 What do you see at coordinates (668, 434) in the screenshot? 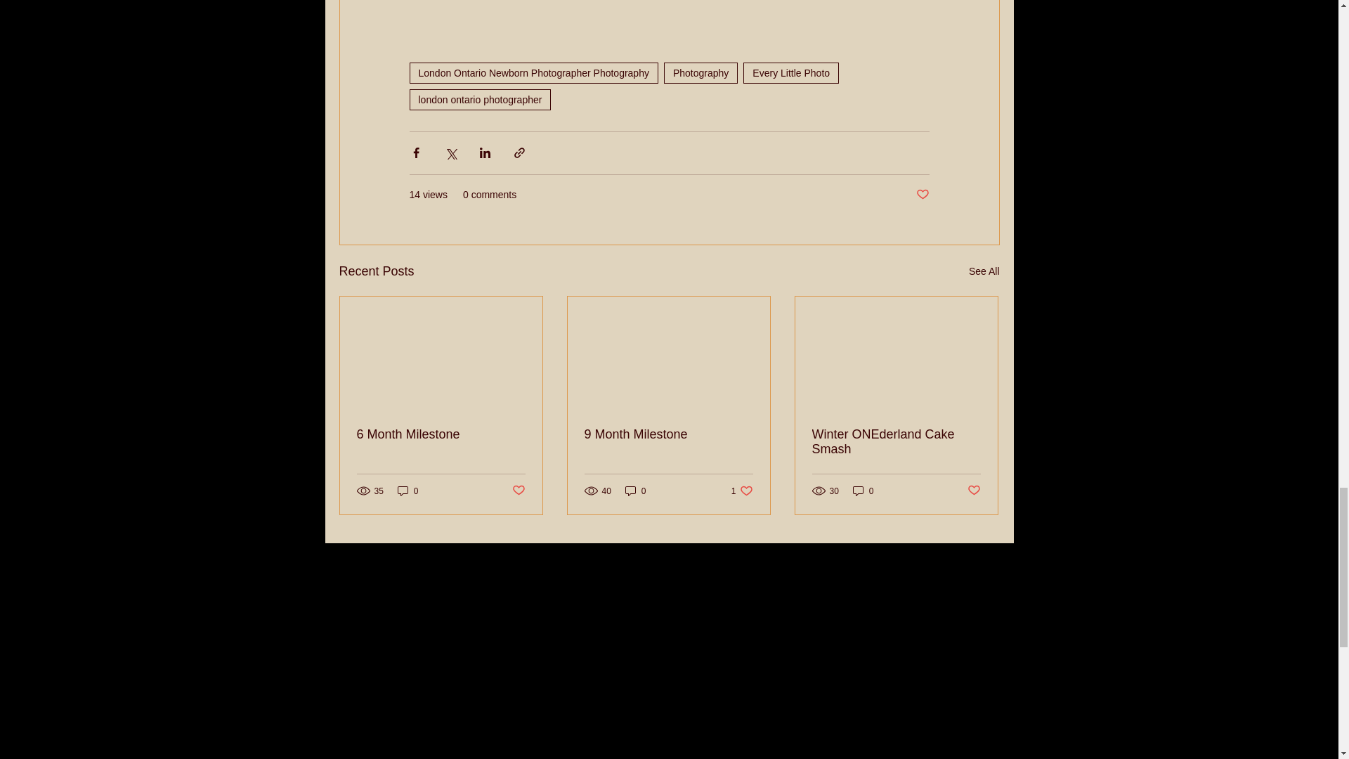
I see `0` at bounding box center [668, 434].